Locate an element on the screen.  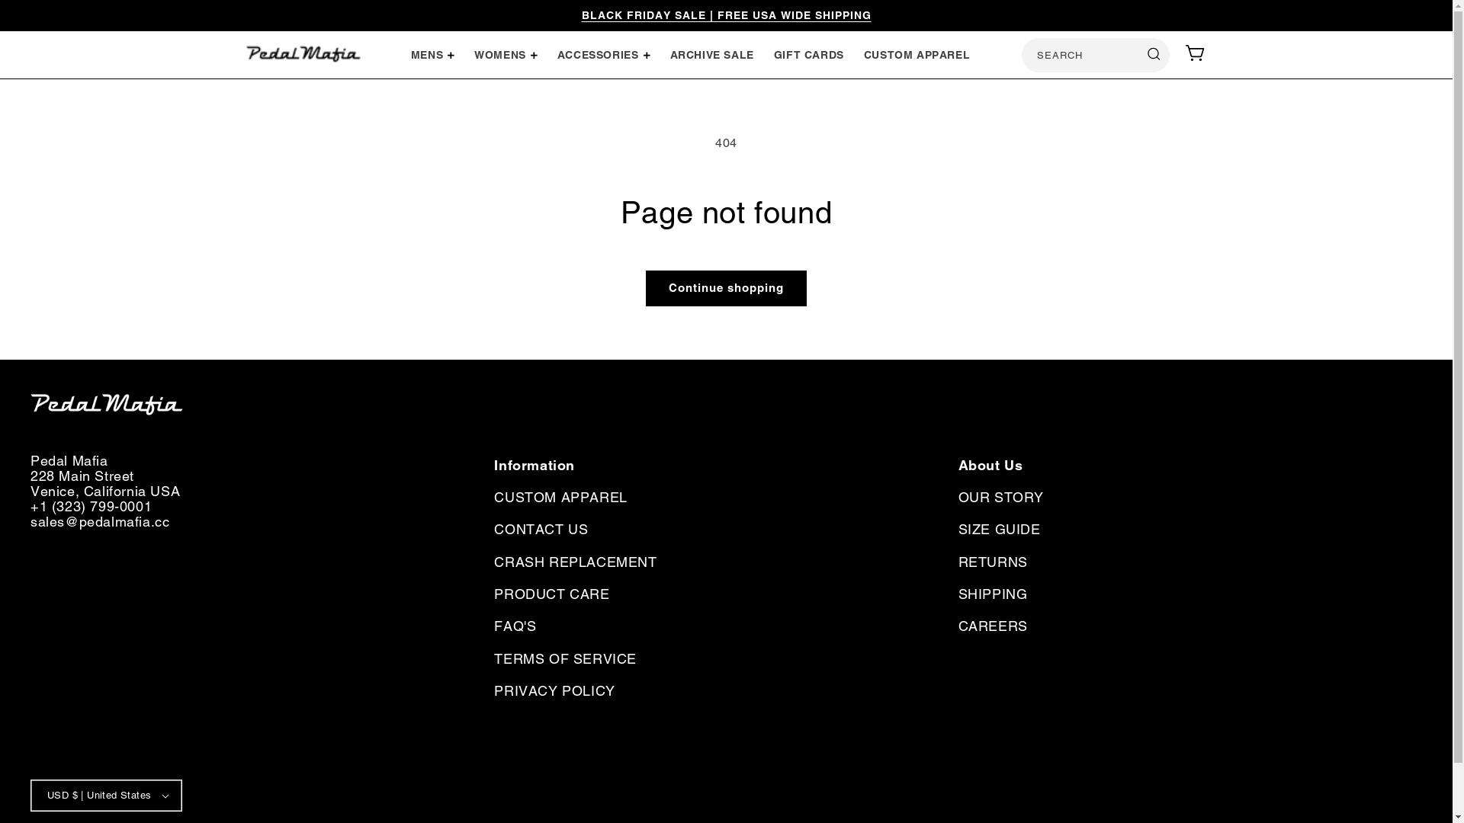
PRODUCT CARE is located at coordinates (552, 594).